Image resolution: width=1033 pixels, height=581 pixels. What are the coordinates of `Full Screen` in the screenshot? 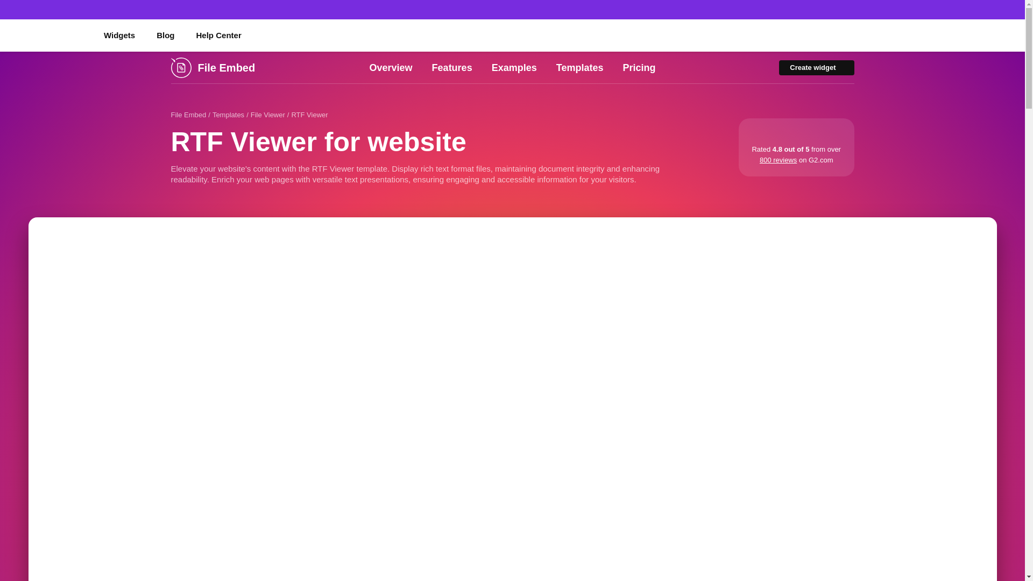 It's located at (980, 233).